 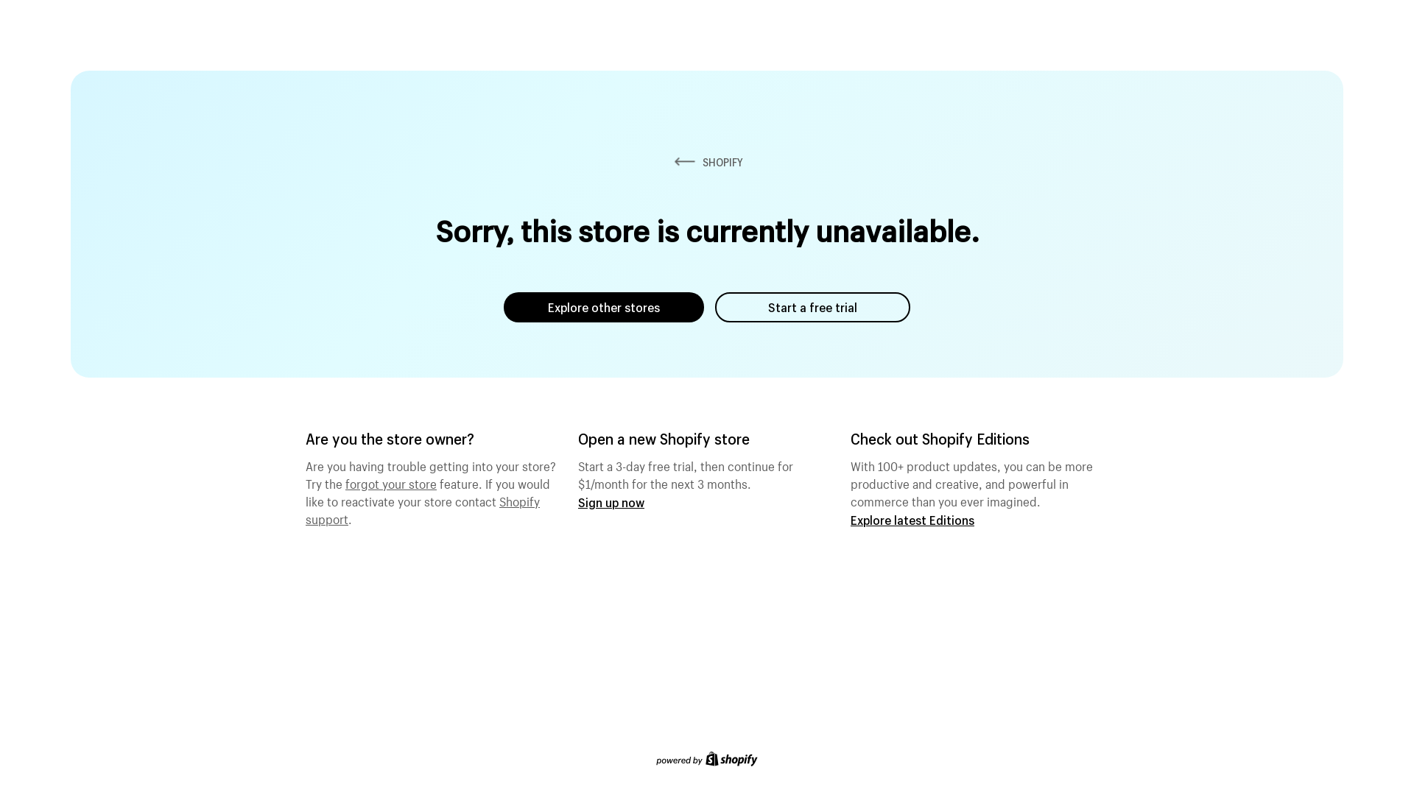 What do you see at coordinates (604, 308) in the screenshot?
I see `Explore other stores` at bounding box center [604, 308].